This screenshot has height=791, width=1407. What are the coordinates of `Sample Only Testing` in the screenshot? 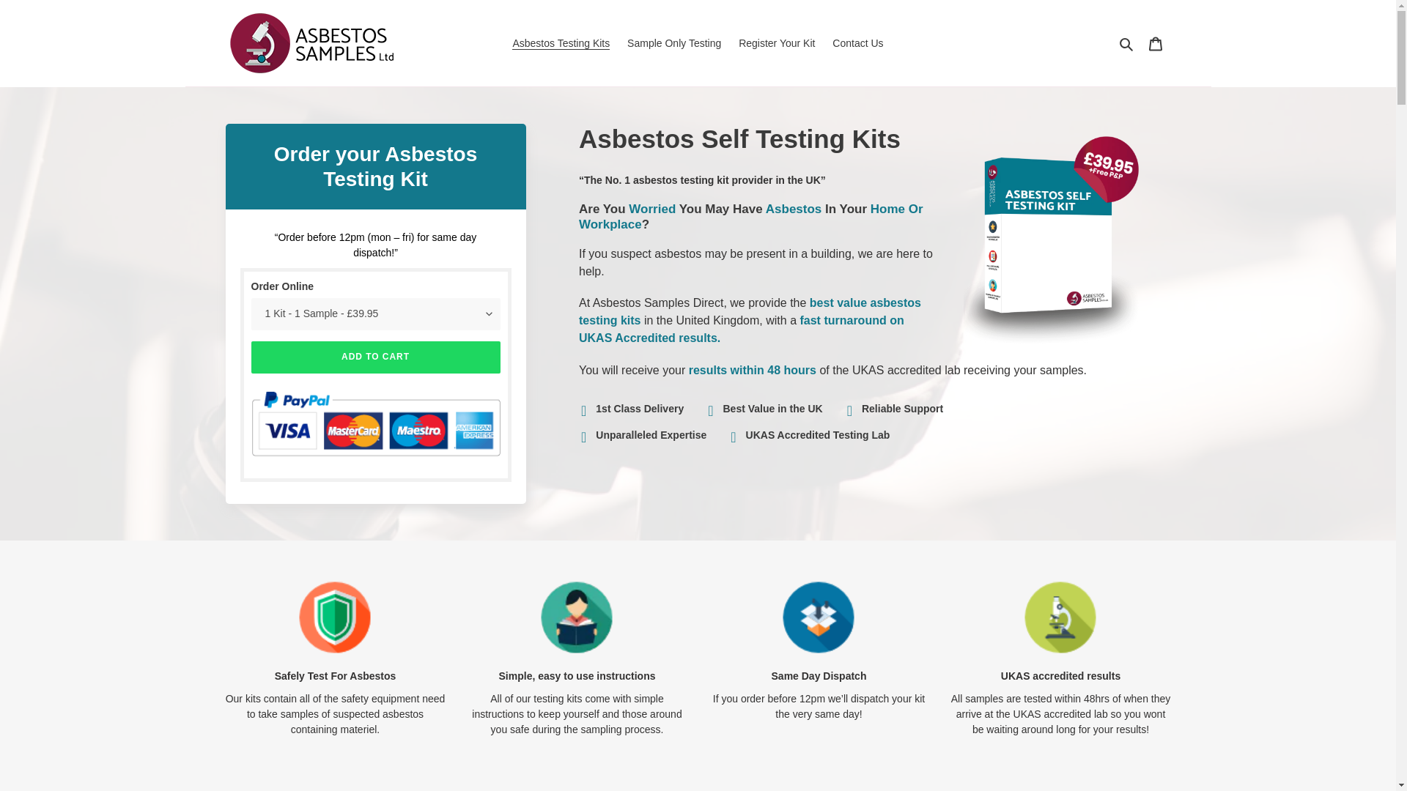 It's located at (674, 44).